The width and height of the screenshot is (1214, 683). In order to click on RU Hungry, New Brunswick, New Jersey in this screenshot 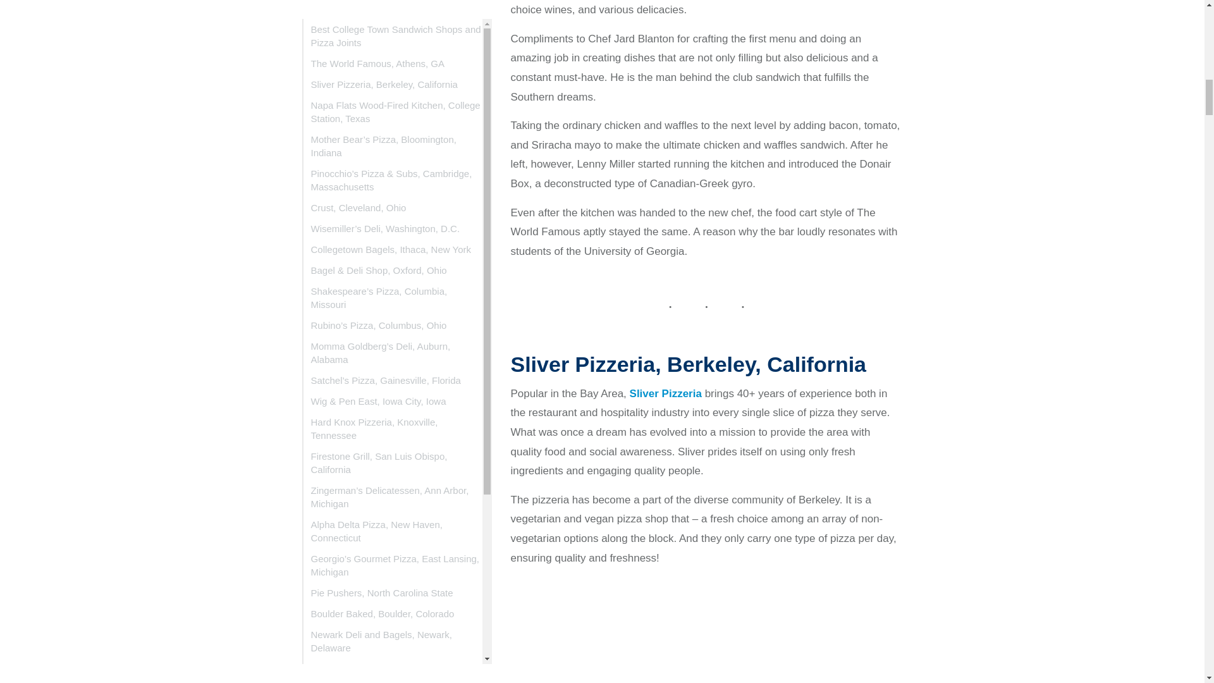, I will do `click(396, 273)`.